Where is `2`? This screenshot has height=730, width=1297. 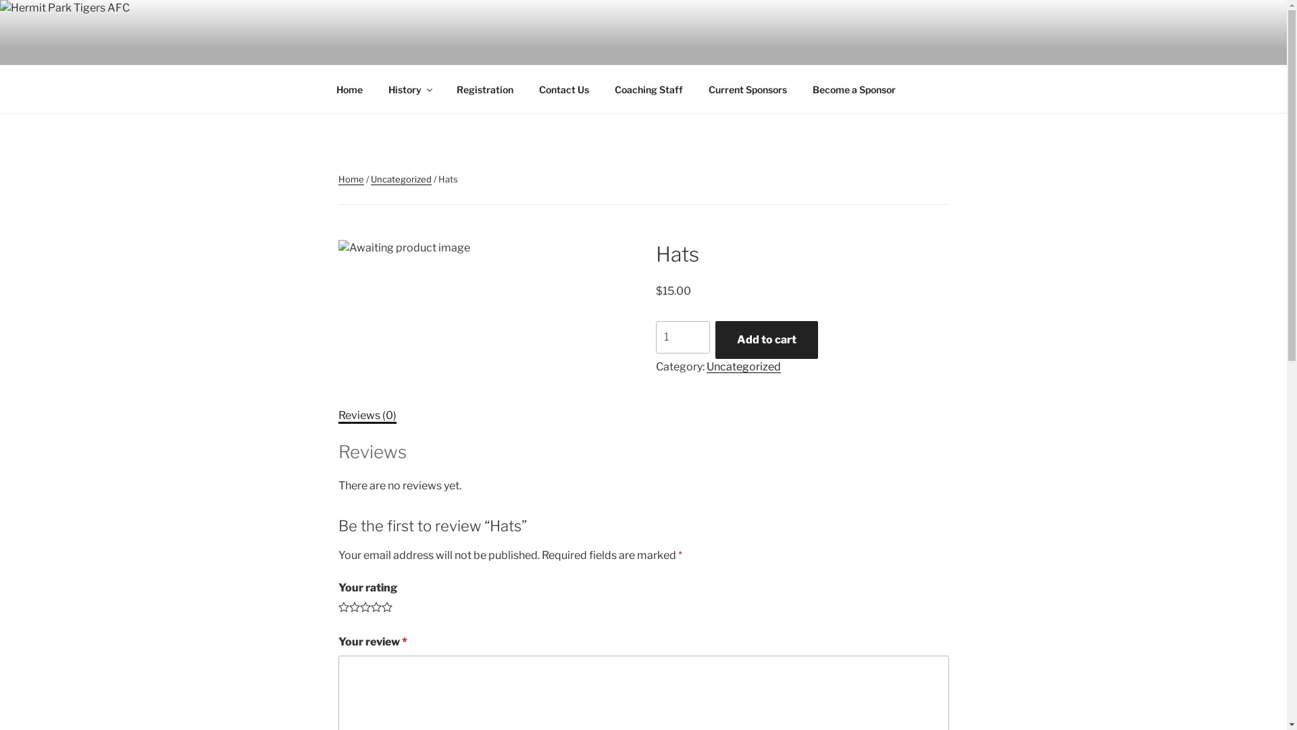 2 is located at coordinates (354, 607).